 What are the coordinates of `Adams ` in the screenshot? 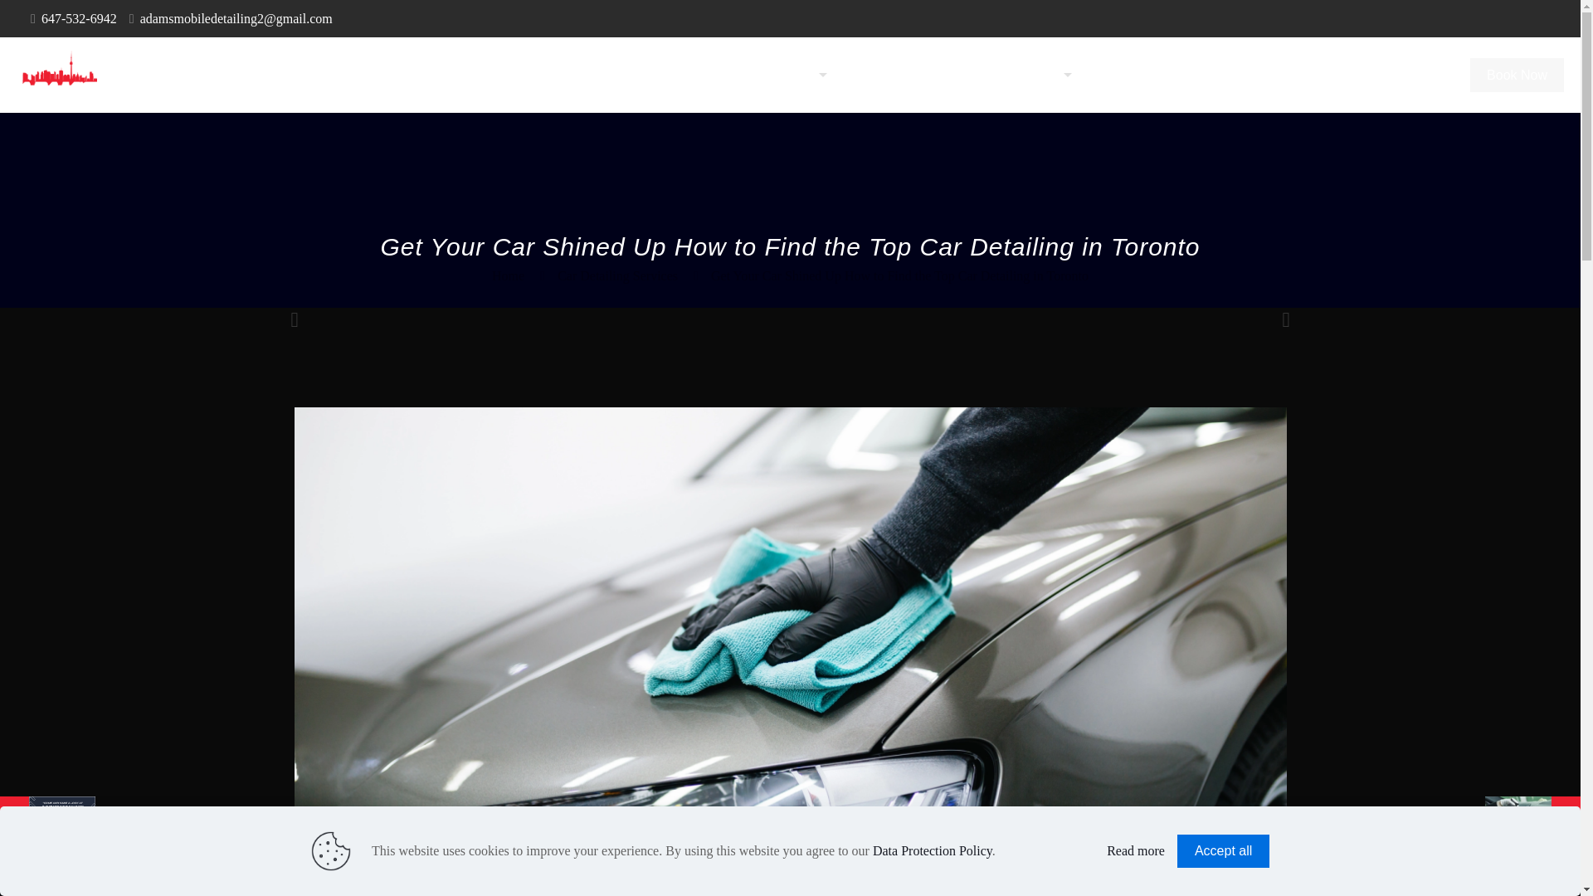 It's located at (56, 75).